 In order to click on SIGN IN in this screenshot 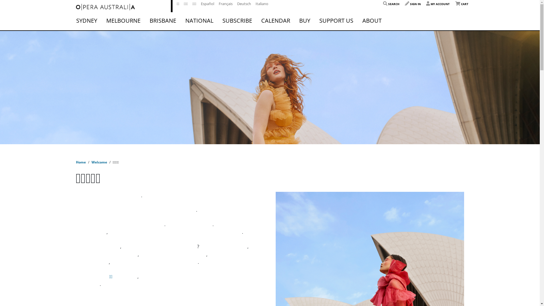, I will do `click(413, 4)`.